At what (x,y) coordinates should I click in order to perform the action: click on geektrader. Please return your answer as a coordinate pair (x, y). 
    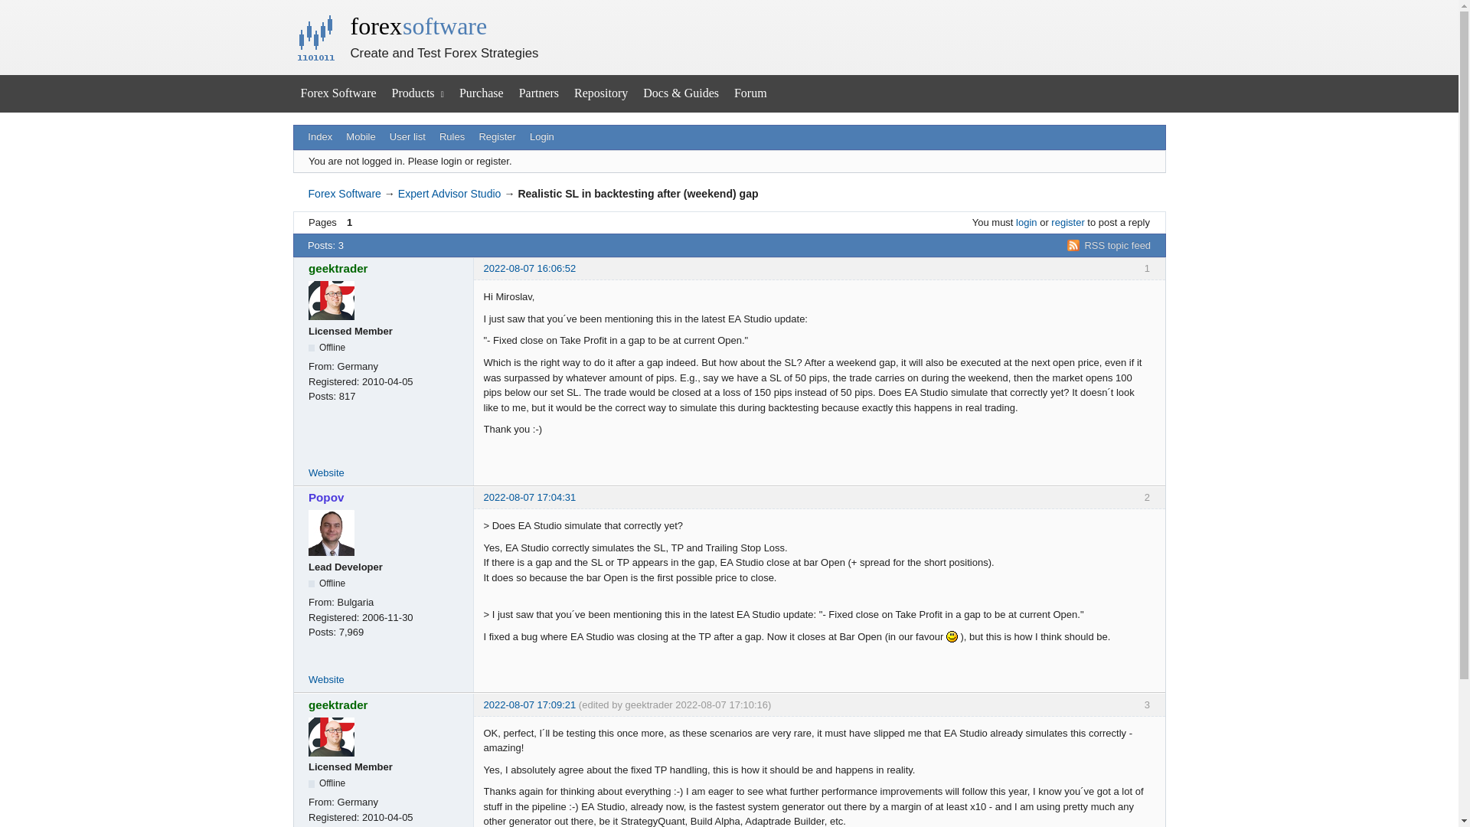
    Looking at the image, I should click on (386, 268).